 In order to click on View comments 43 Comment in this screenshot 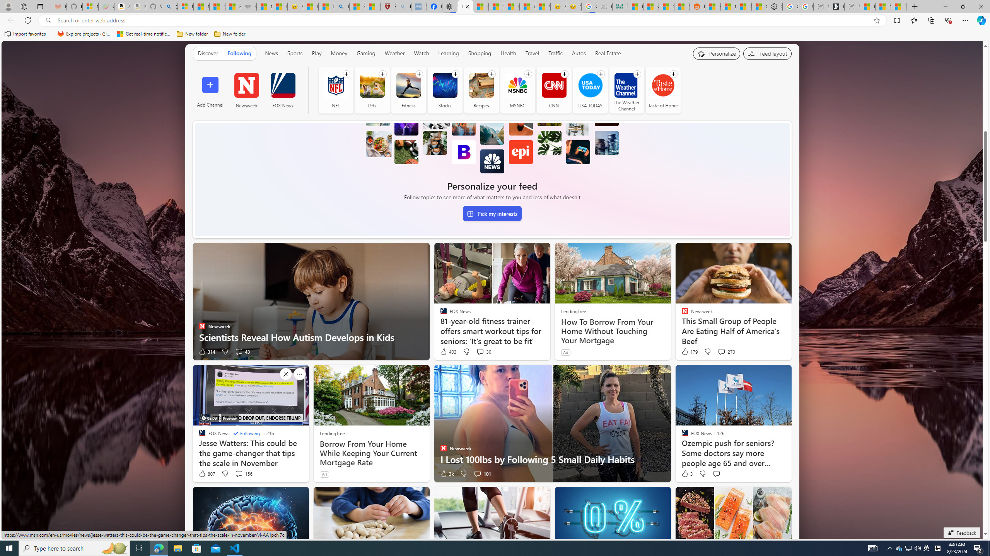, I will do `click(238, 352)`.